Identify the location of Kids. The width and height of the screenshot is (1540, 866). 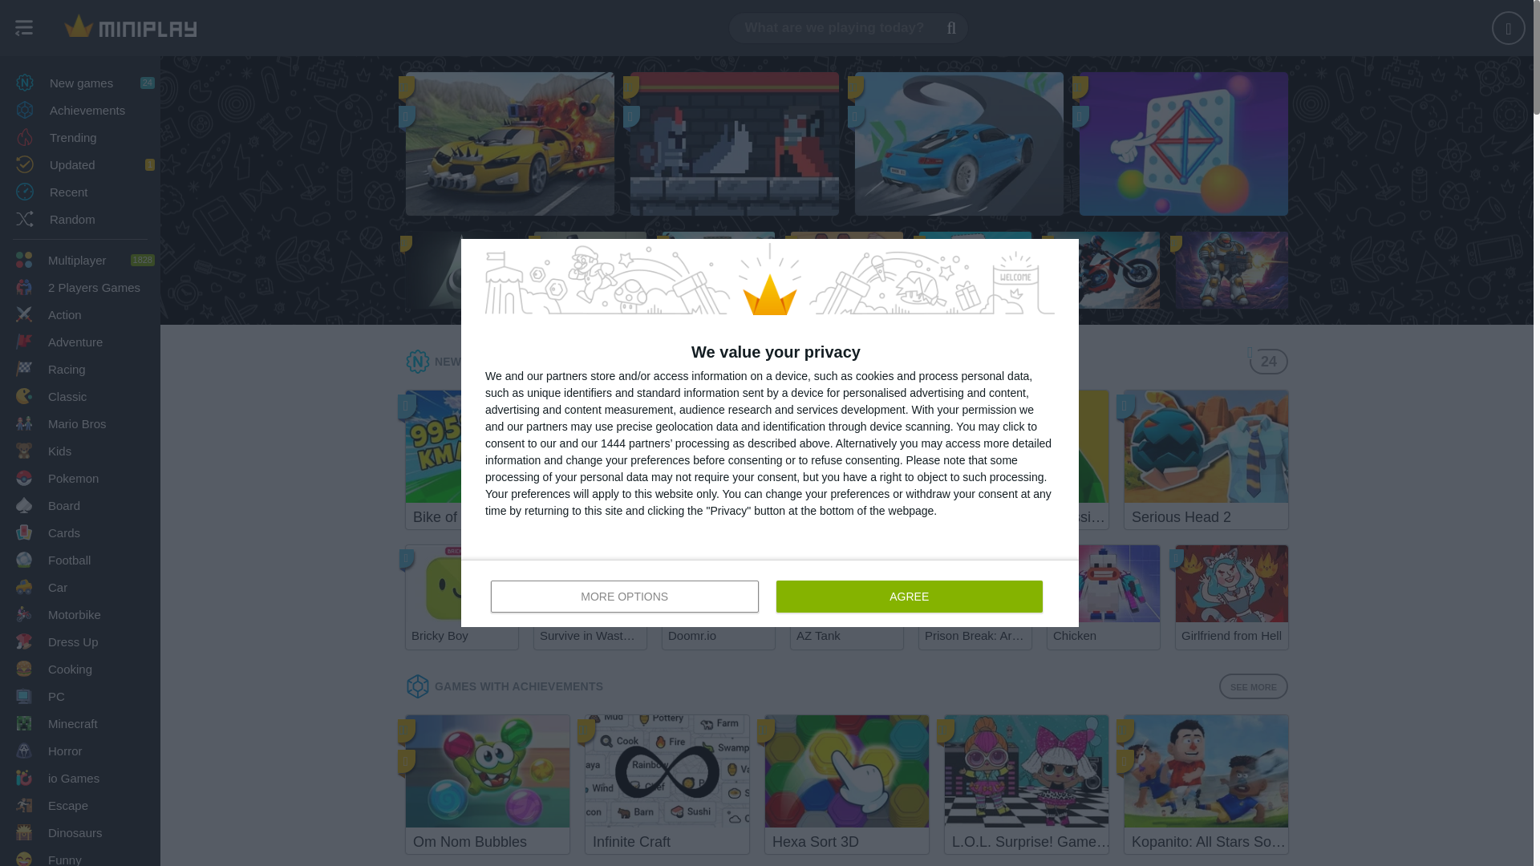
(80, 856).